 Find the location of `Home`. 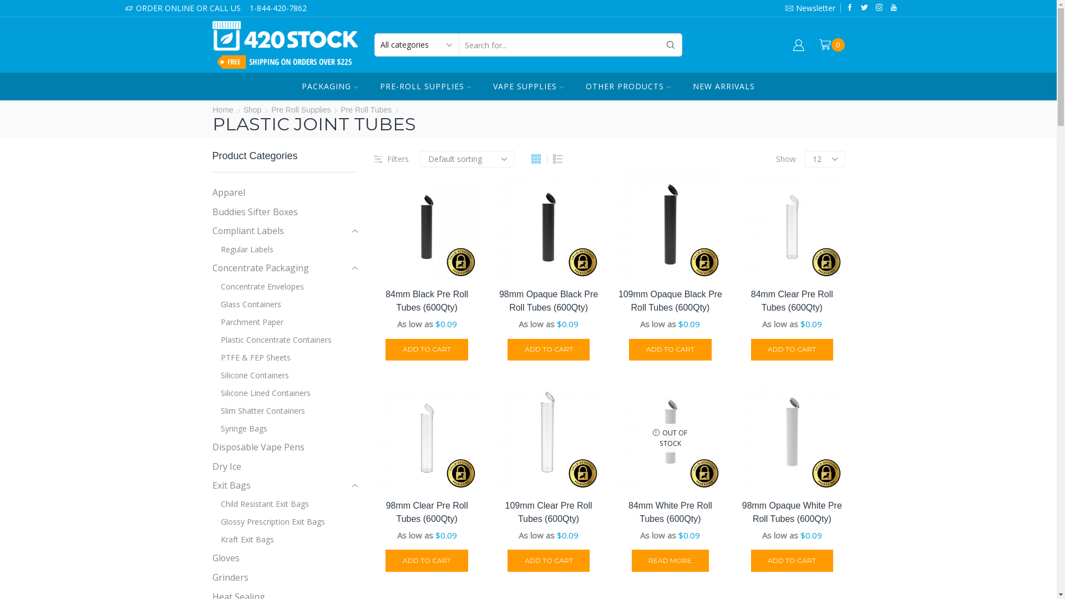

Home is located at coordinates (223, 110).